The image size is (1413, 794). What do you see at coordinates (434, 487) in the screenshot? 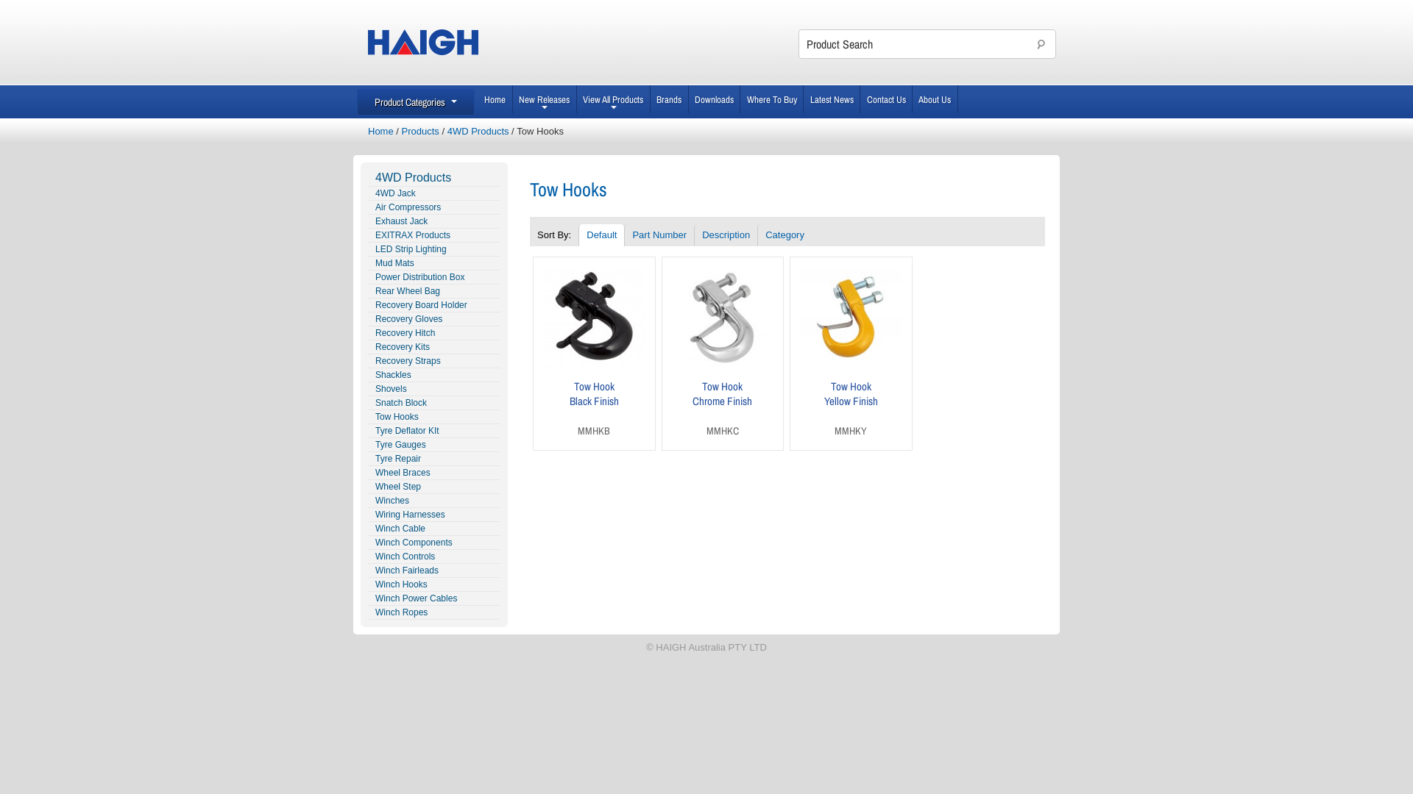
I see `Wheel Step` at bounding box center [434, 487].